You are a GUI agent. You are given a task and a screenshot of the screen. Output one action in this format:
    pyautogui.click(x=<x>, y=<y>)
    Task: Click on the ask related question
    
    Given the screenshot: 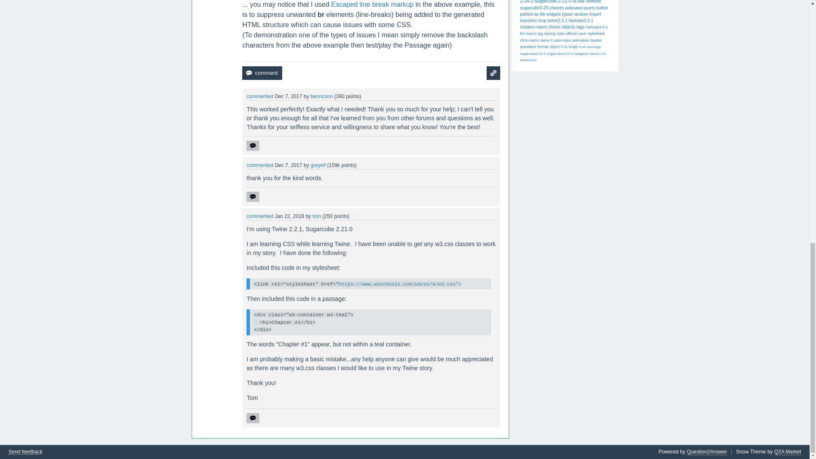 What is the action you would take?
    pyautogui.click(x=493, y=73)
    